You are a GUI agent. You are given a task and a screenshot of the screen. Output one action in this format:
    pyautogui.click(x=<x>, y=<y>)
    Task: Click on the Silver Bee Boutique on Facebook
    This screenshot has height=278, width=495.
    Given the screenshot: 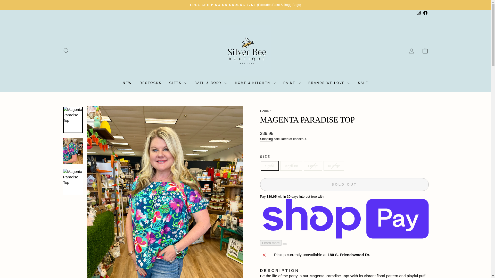 What is the action you would take?
    pyautogui.click(x=425, y=13)
    